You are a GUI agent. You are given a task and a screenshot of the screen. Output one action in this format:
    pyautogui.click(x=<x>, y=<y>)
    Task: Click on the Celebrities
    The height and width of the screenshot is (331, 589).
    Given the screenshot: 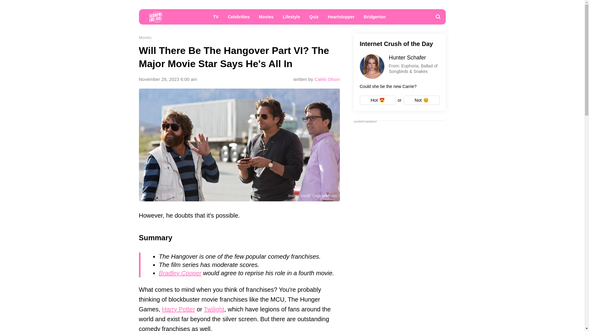 What is the action you would take?
    pyautogui.click(x=239, y=18)
    